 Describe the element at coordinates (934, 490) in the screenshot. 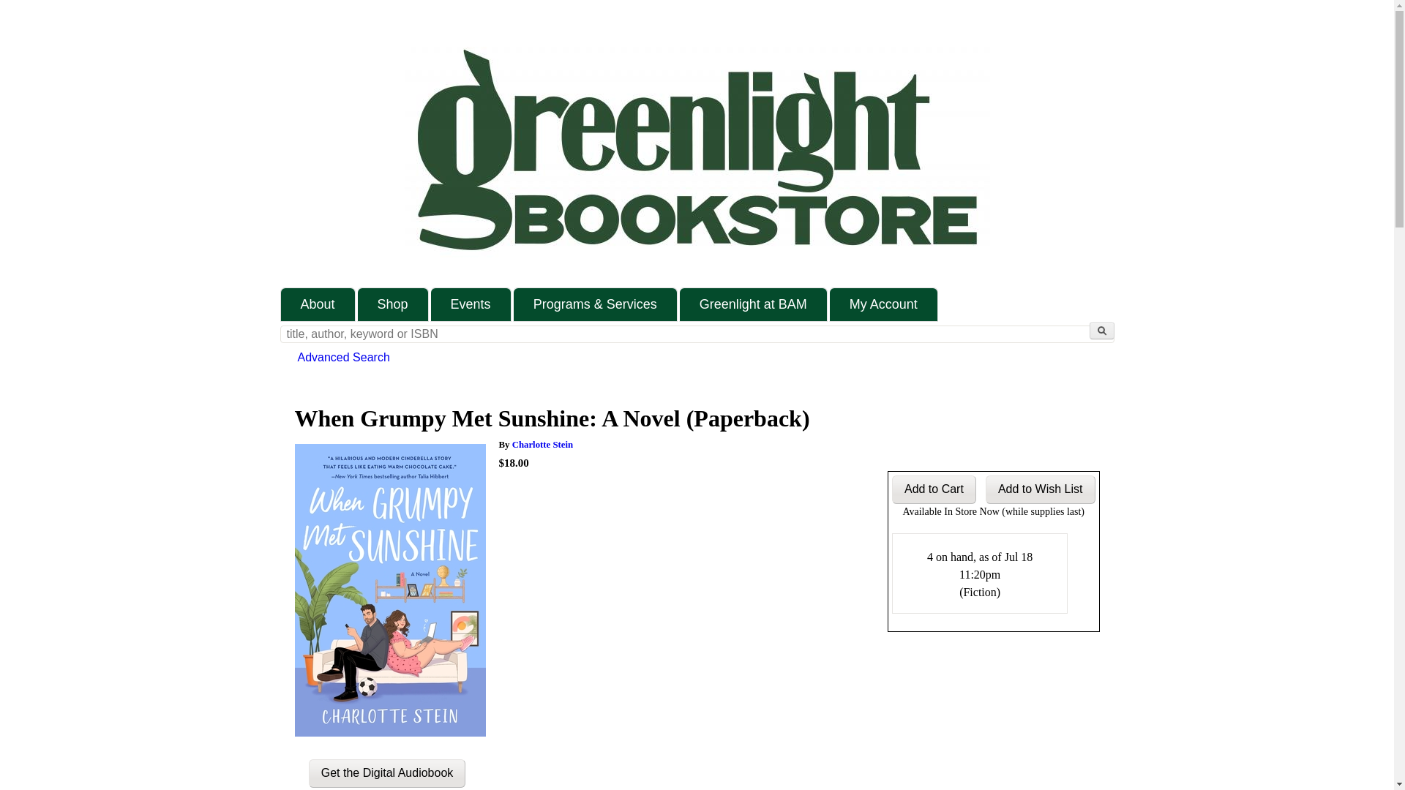

I see `Add to Cart` at that location.